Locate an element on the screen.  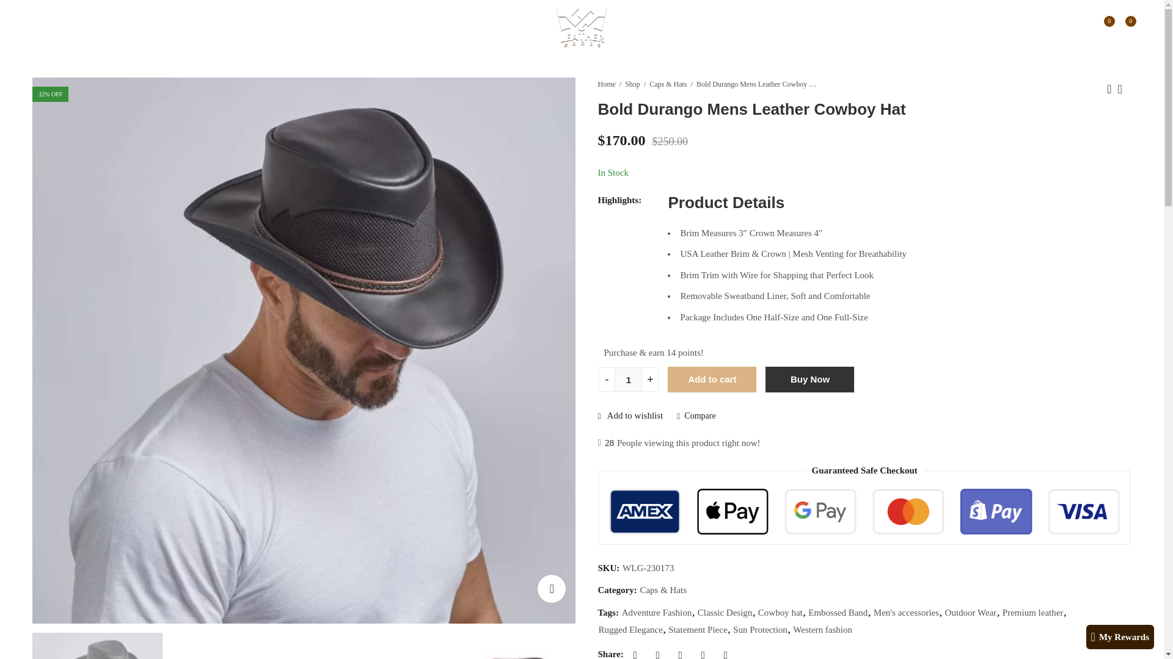
Men is located at coordinates (47, 28).